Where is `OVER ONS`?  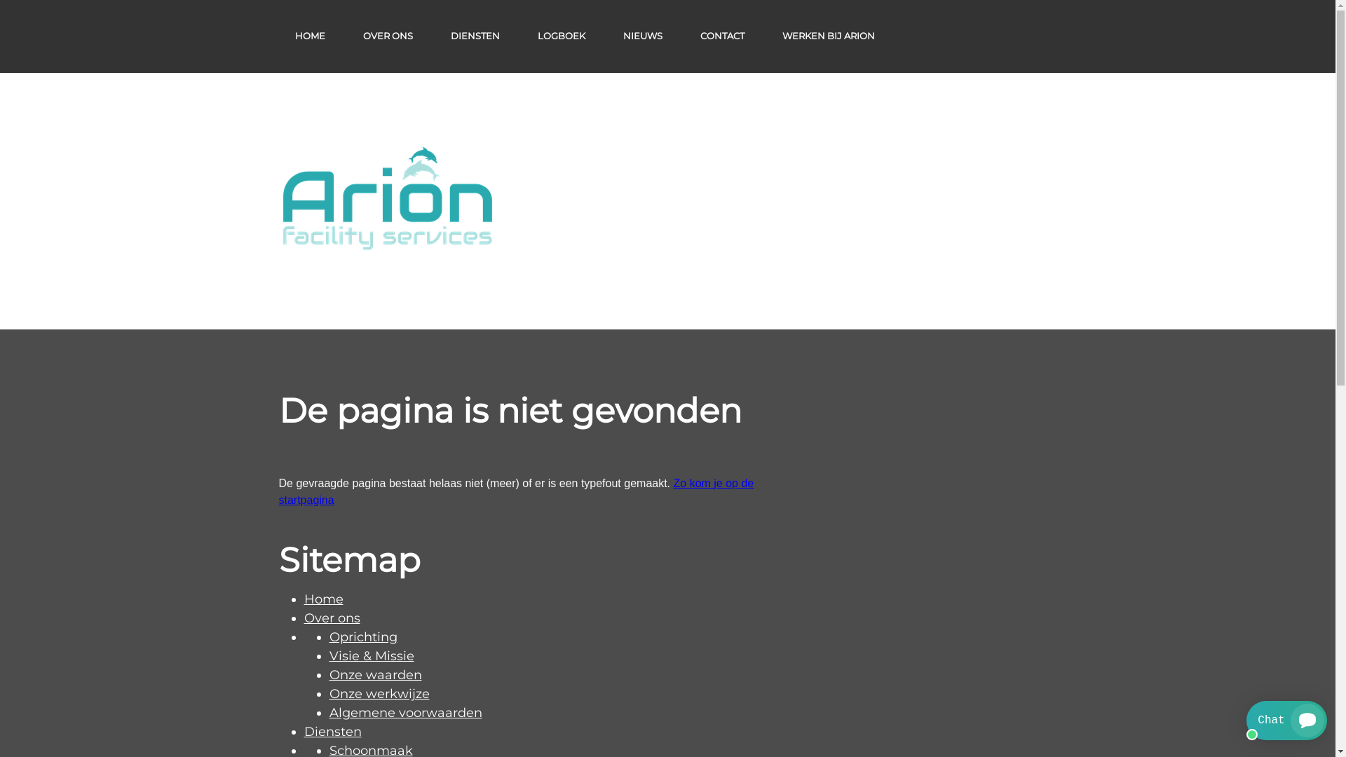
OVER ONS is located at coordinates (388, 36).